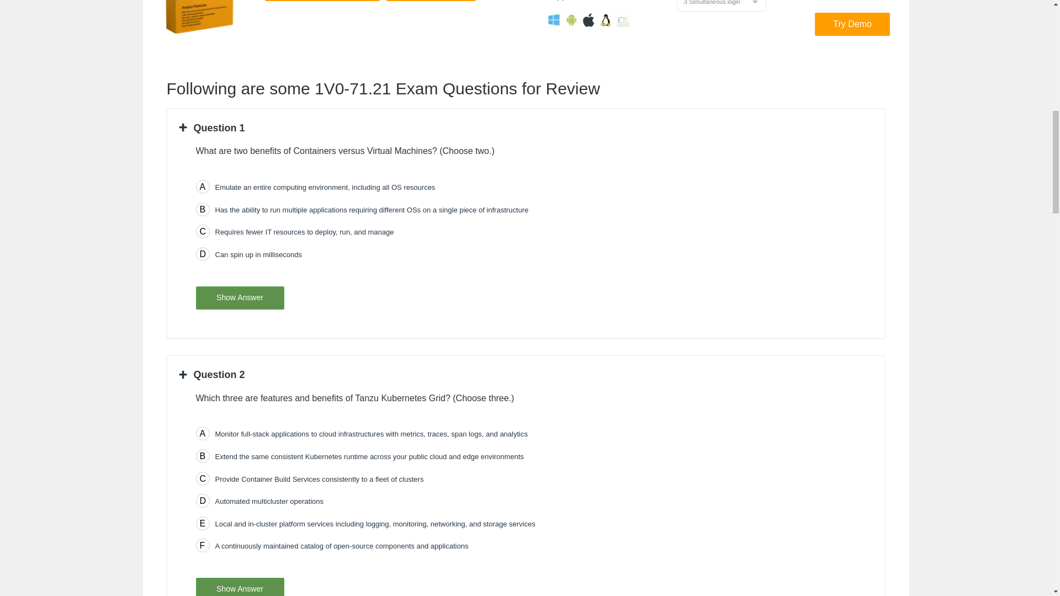 The height and width of the screenshot is (596, 1060). Describe the element at coordinates (240, 298) in the screenshot. I see `Show Answer` at that location.